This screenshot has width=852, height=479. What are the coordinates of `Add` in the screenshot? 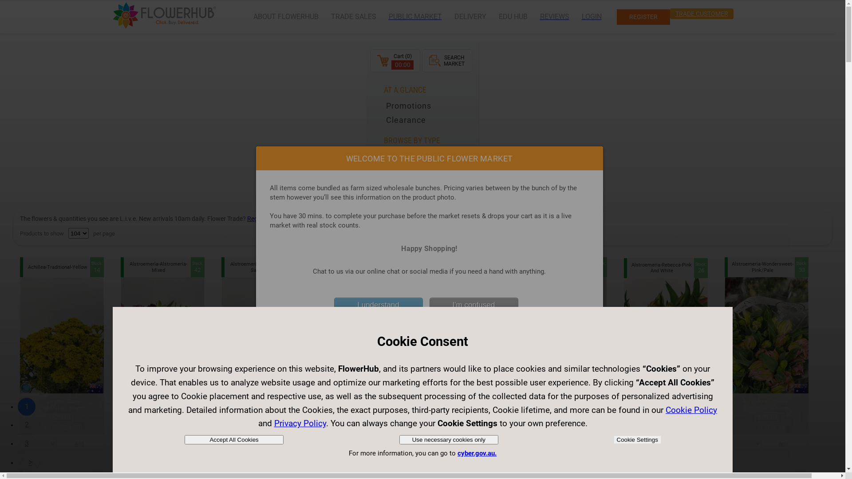 It's located at (785, 444).